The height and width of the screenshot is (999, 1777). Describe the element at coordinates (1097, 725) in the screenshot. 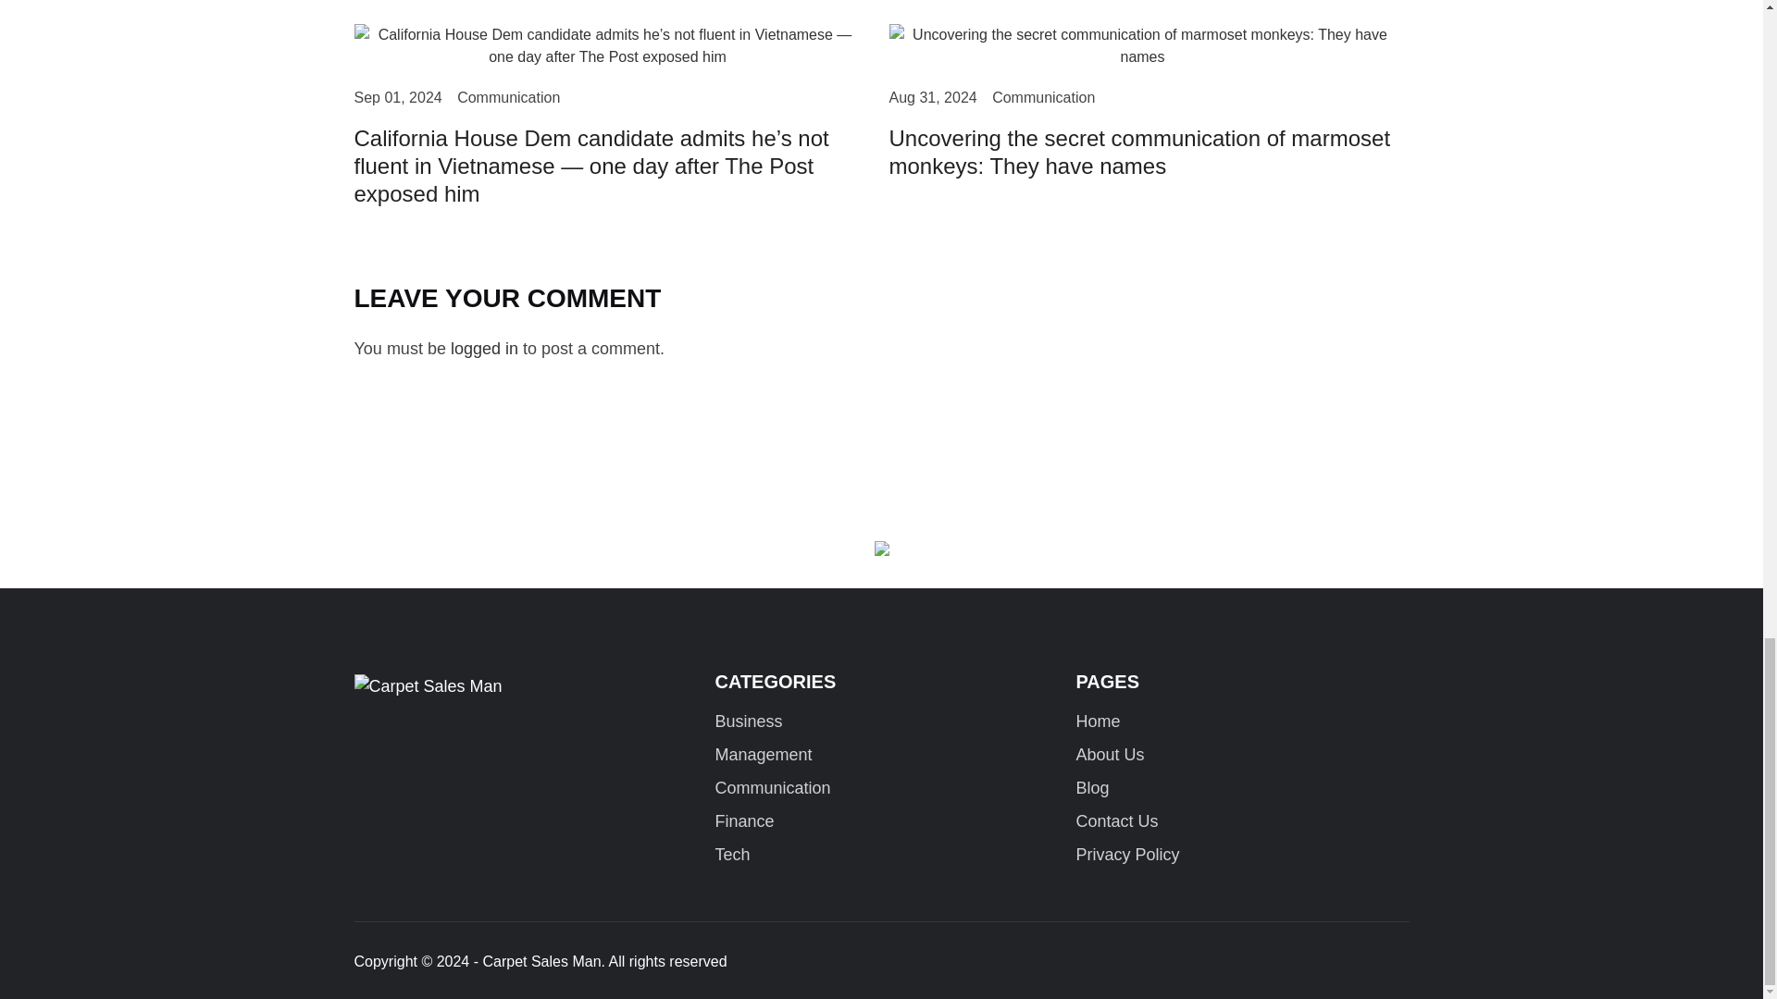

I see `Home` at that location.